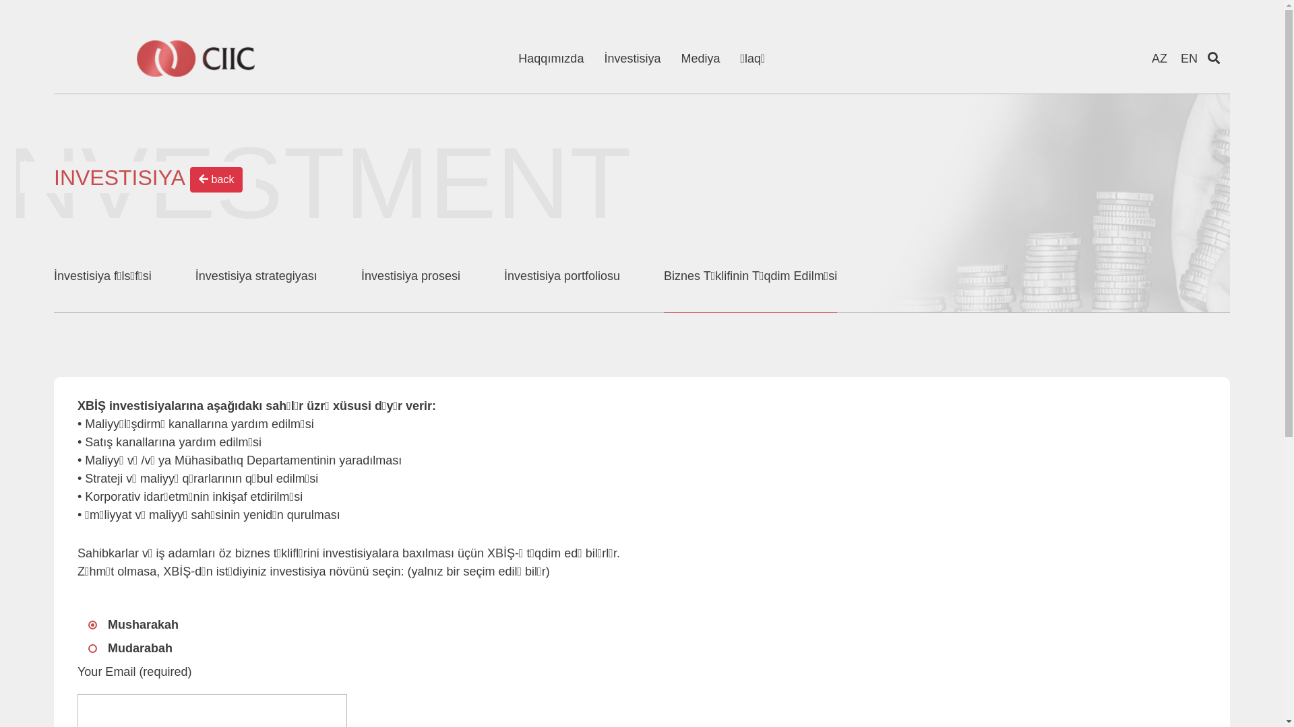 Image resolution: width=1294 pixels, height=727 pixels. Describe the element at coordinates (1189, 59) in the screenshot. I see `EN` at that location.